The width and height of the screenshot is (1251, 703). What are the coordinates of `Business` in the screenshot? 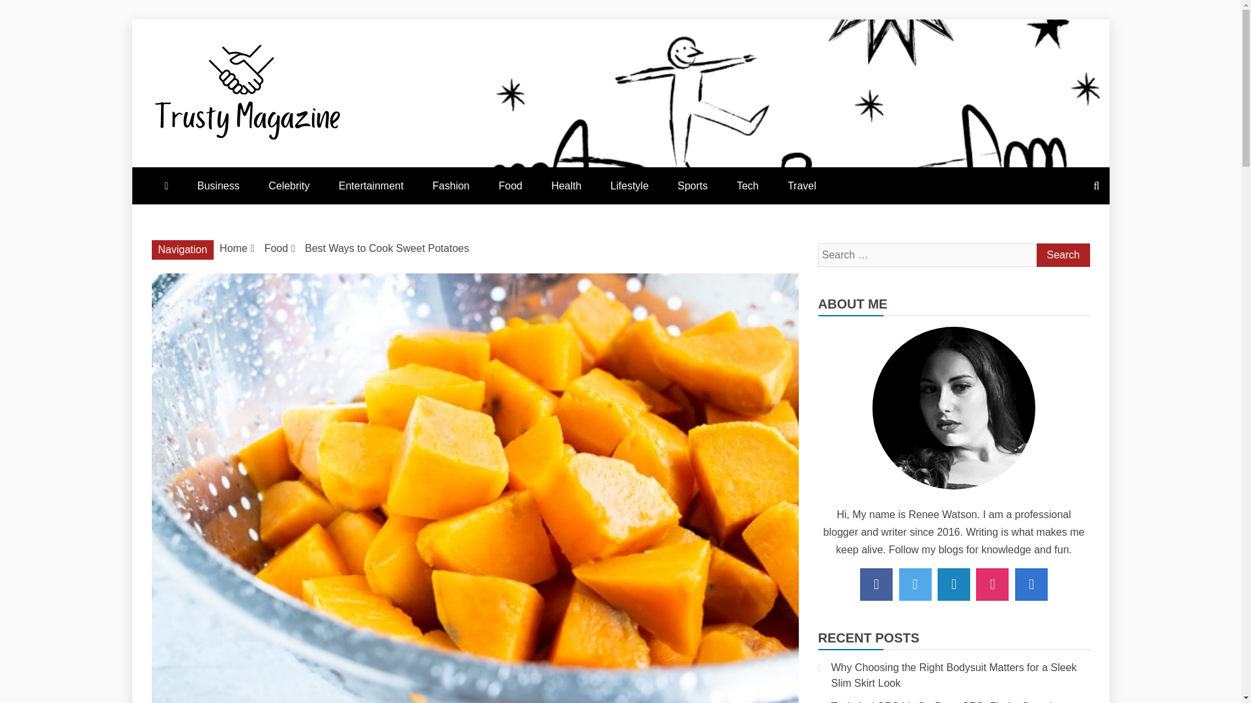 It's located at (218, 186).